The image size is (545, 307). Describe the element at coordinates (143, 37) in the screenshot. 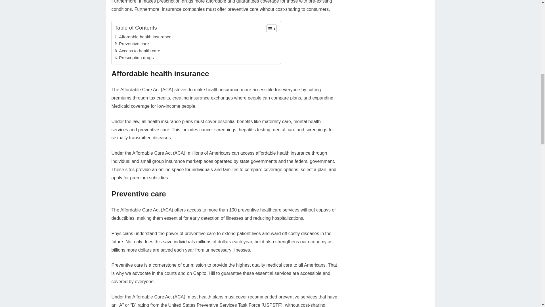

I see `Affordable health insurance` at that location.